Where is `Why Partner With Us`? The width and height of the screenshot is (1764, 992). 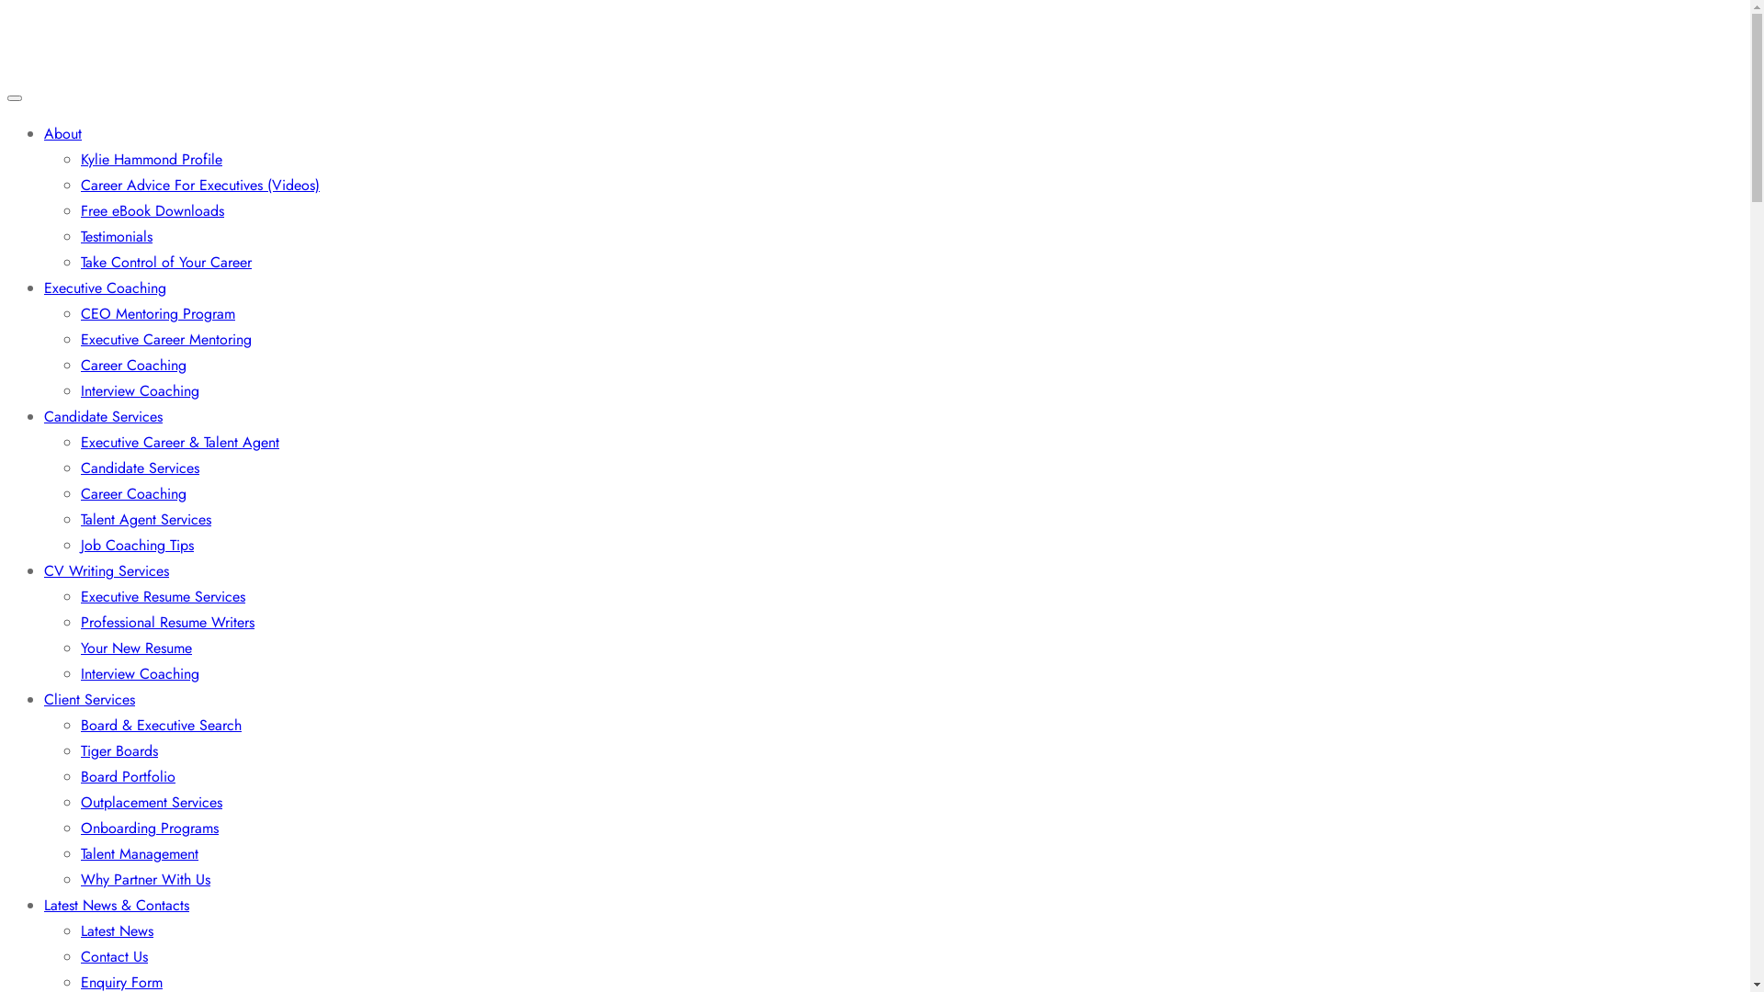
Why Partner With Us is located at coordinates (145, 880).